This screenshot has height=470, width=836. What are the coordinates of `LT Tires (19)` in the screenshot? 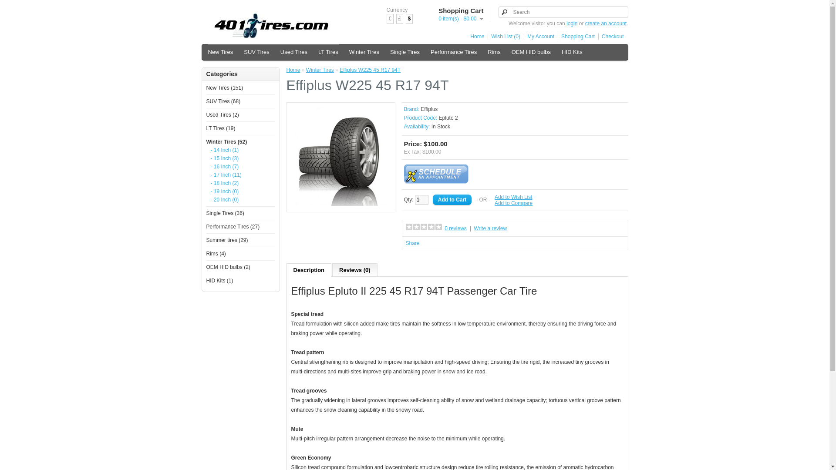 It's located at (221, 128).